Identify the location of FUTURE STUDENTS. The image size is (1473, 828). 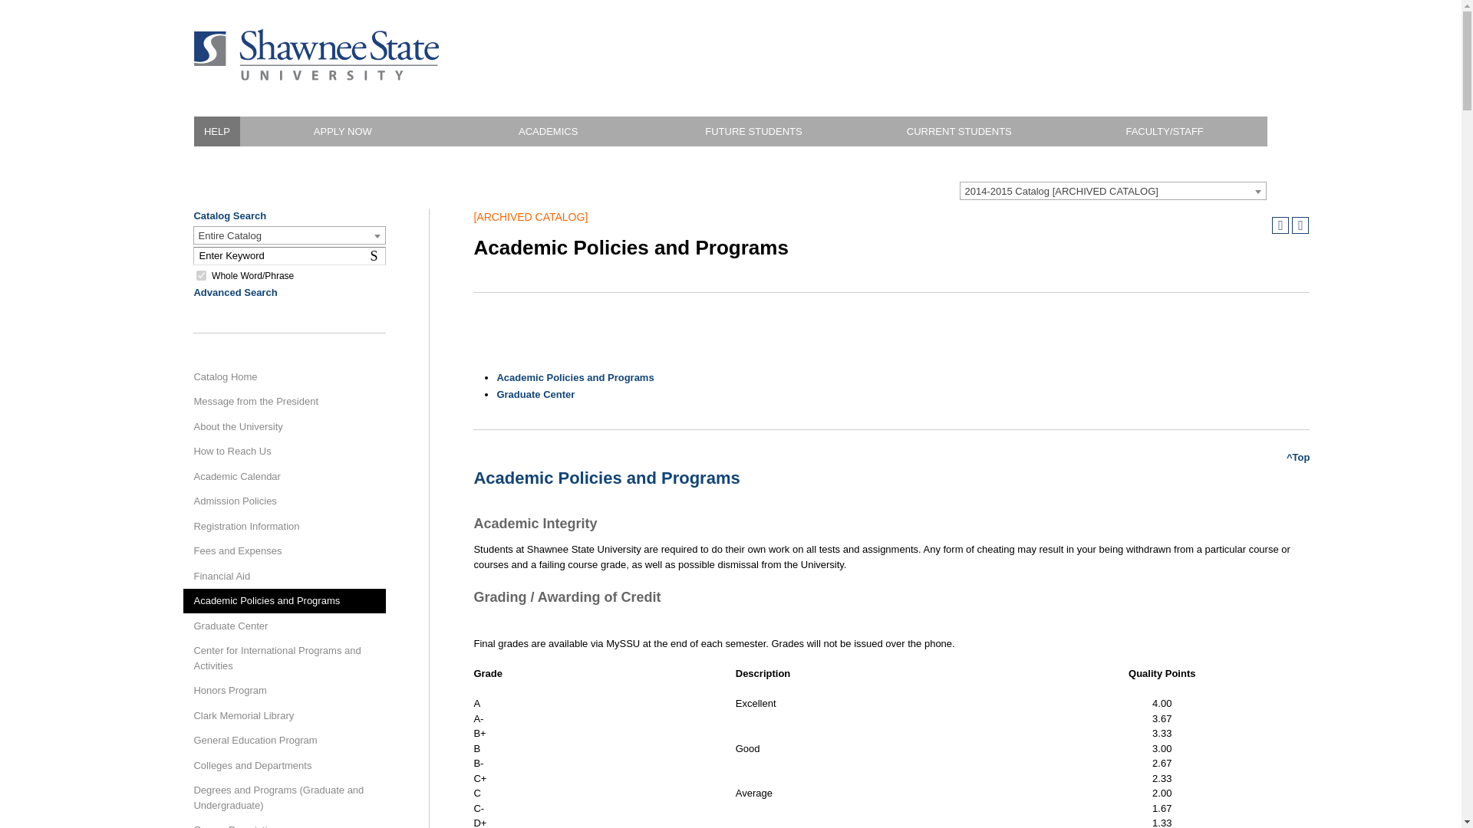
(753, 132).